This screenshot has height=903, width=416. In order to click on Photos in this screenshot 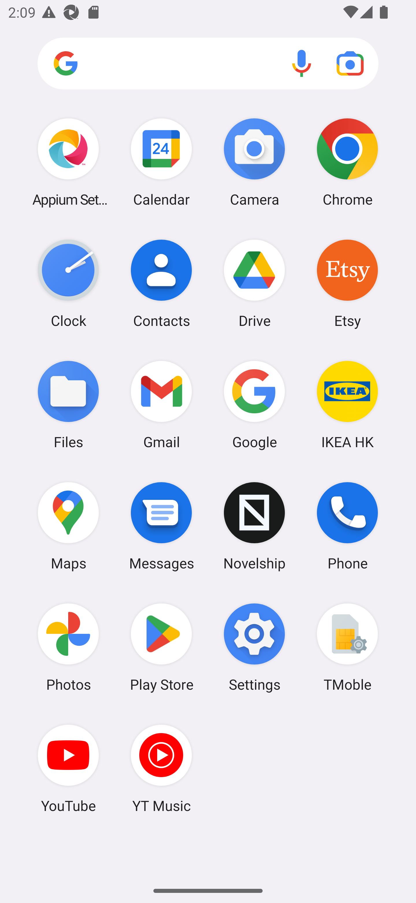, I will do `click(68, 647)`.